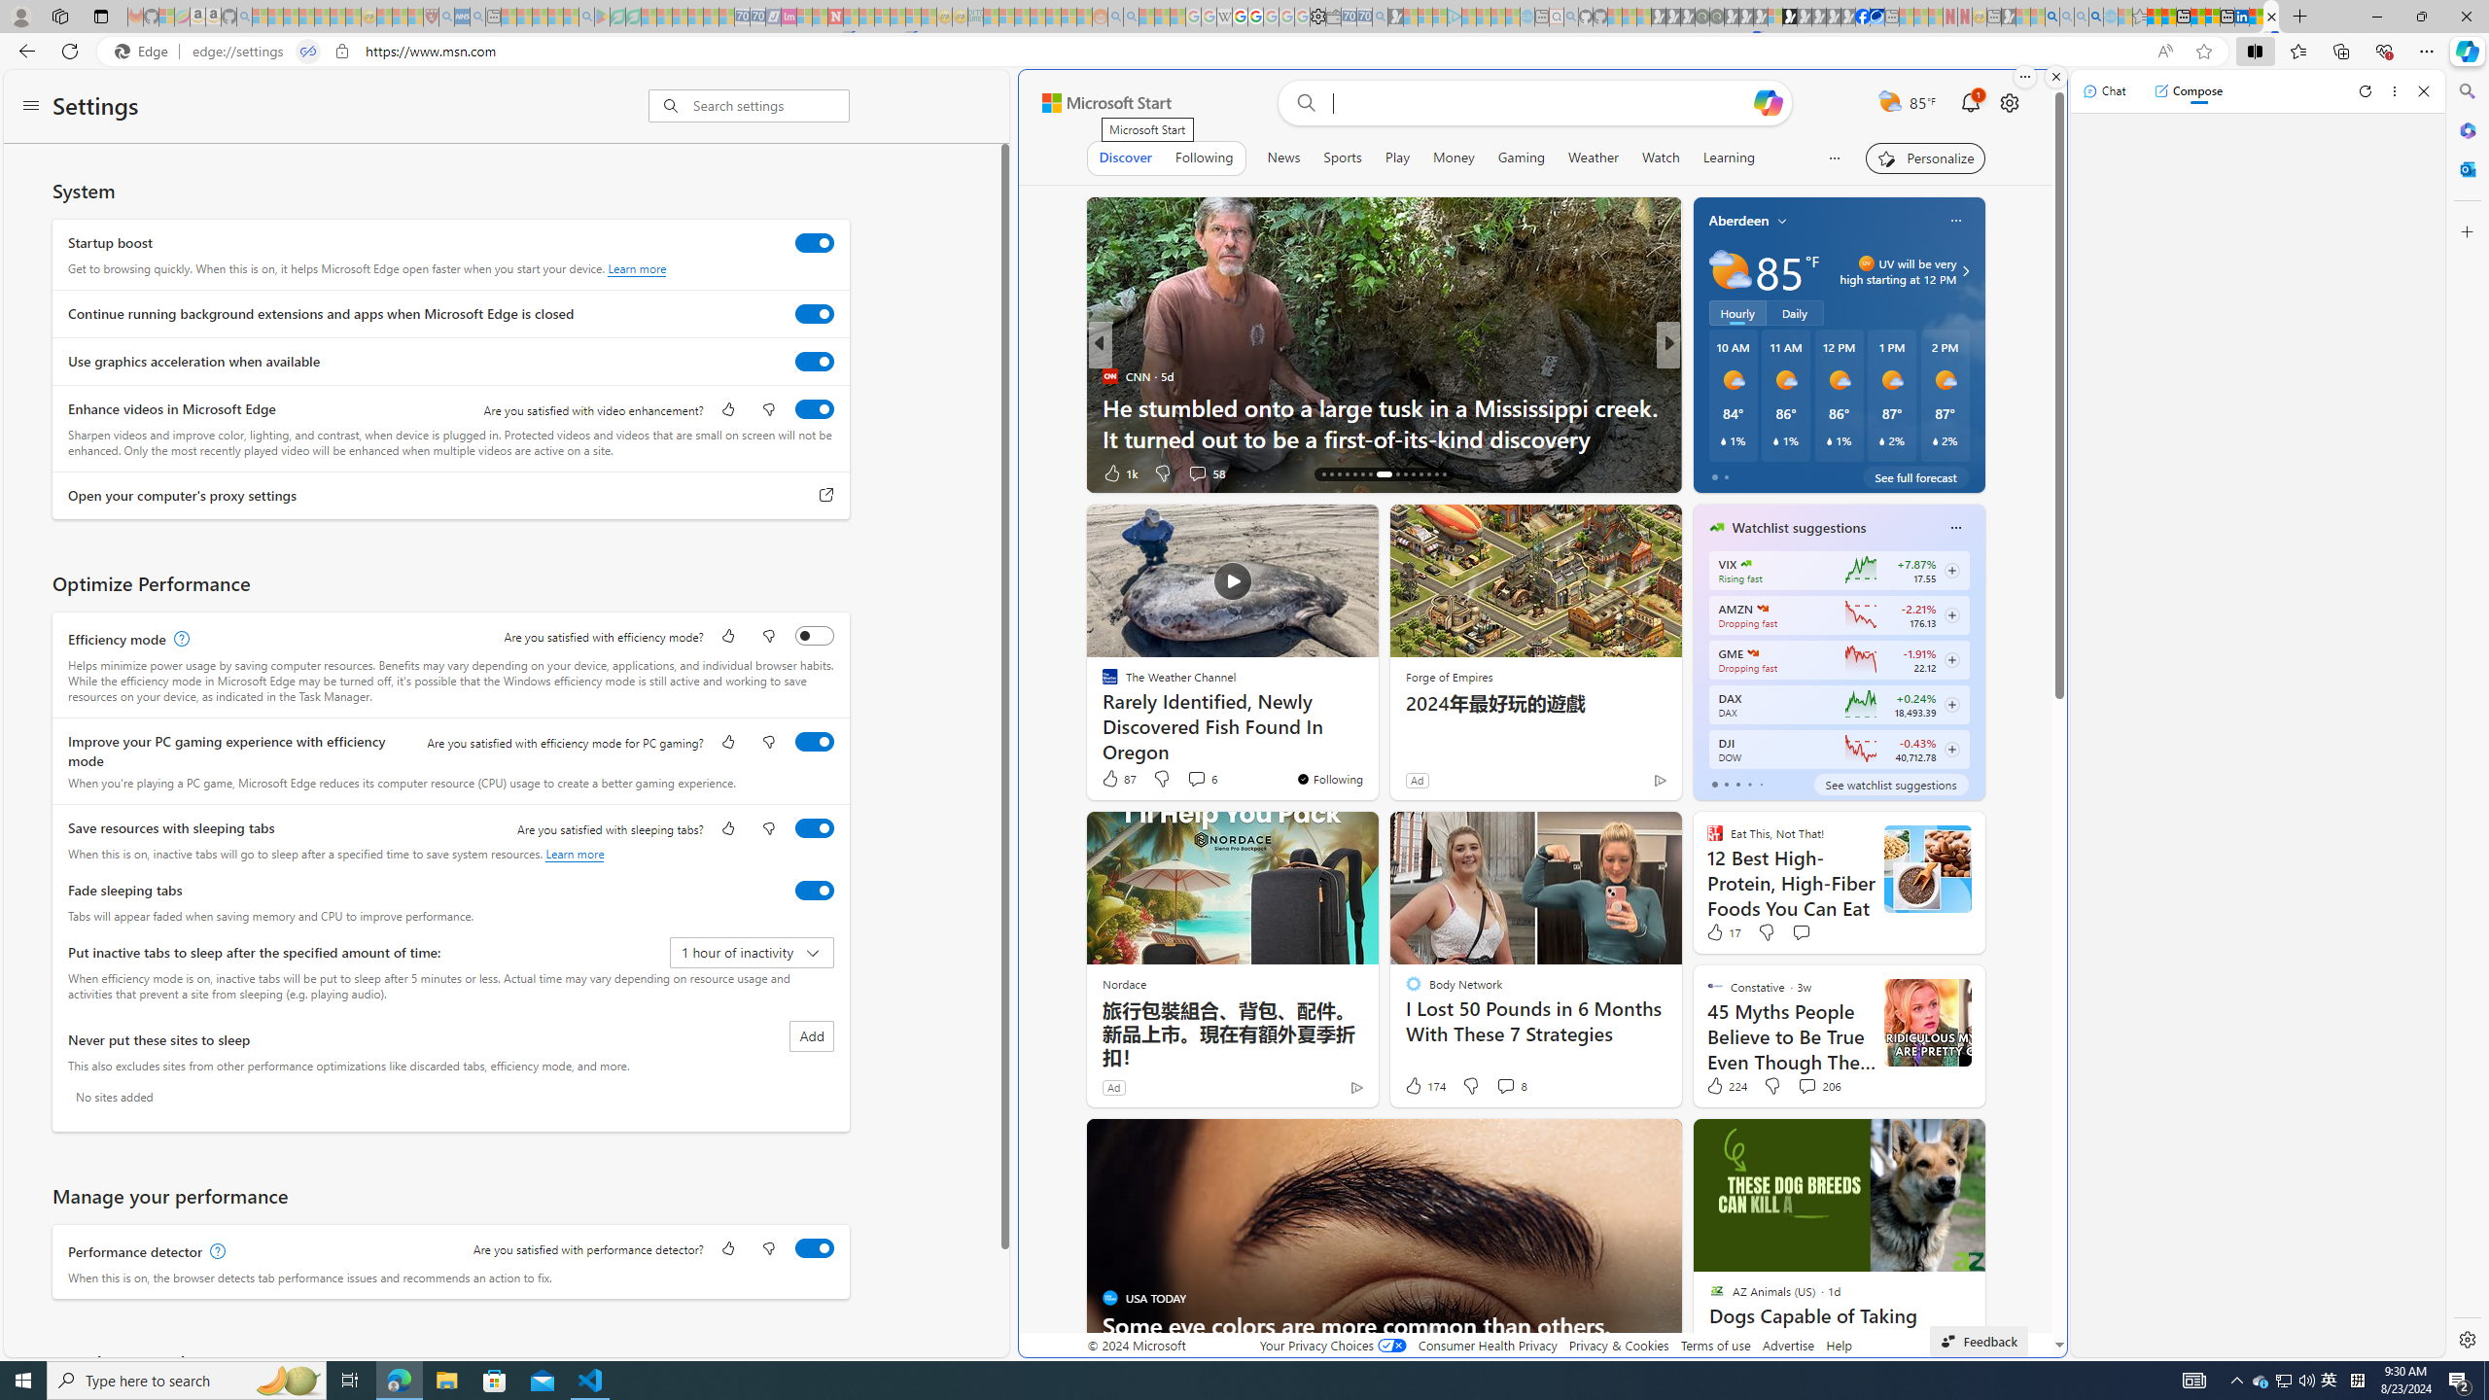 The width and height of the screenshot is (2489, 1400). What do you see at coordinates (1803, 472) in the screenshot?
I see `View comments 5 Comment` at bounding box center [1803, 472].